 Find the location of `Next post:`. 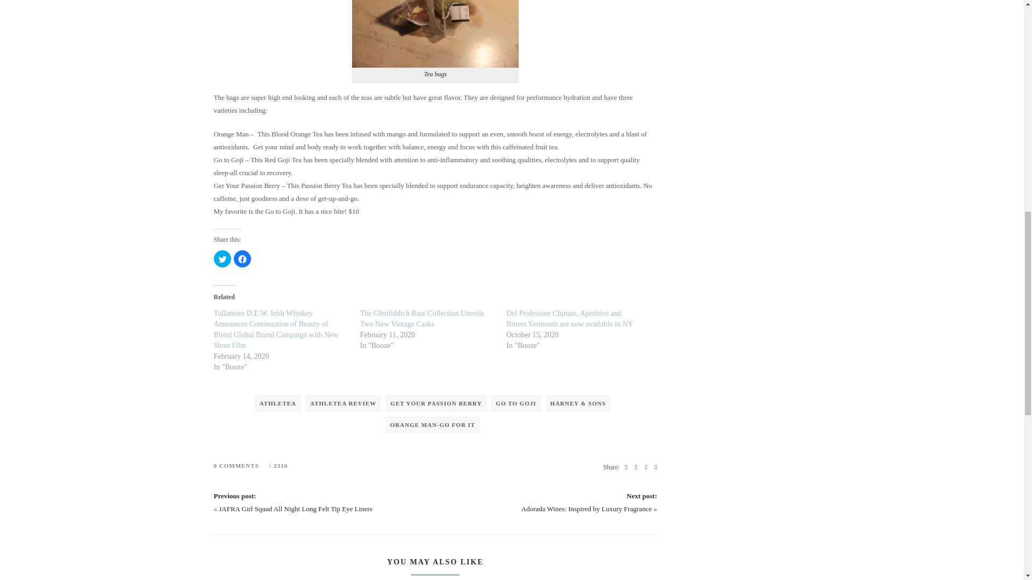

Next post: is located at coordinates (642, 495).